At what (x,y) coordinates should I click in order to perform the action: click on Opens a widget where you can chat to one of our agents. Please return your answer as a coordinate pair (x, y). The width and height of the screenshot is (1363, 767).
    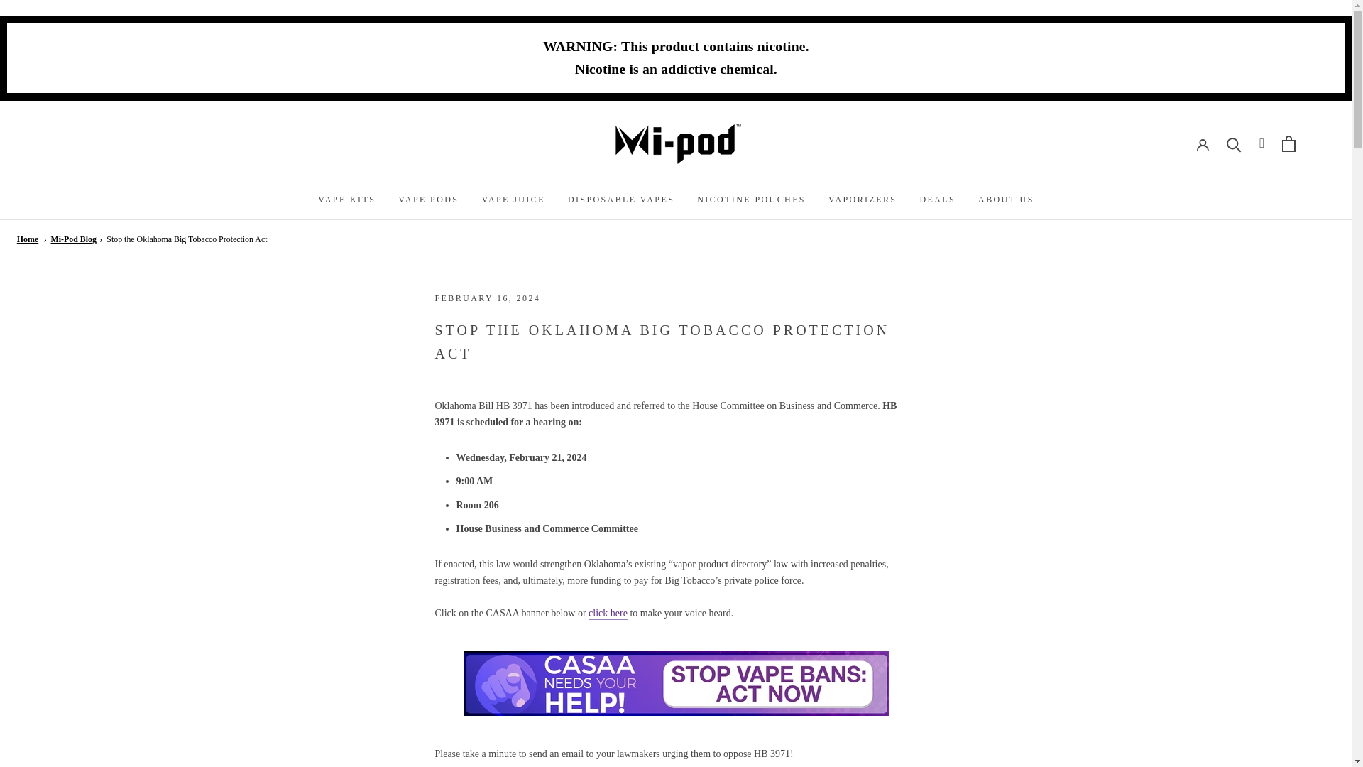
    Looking at the image, I should click on (54, 741).